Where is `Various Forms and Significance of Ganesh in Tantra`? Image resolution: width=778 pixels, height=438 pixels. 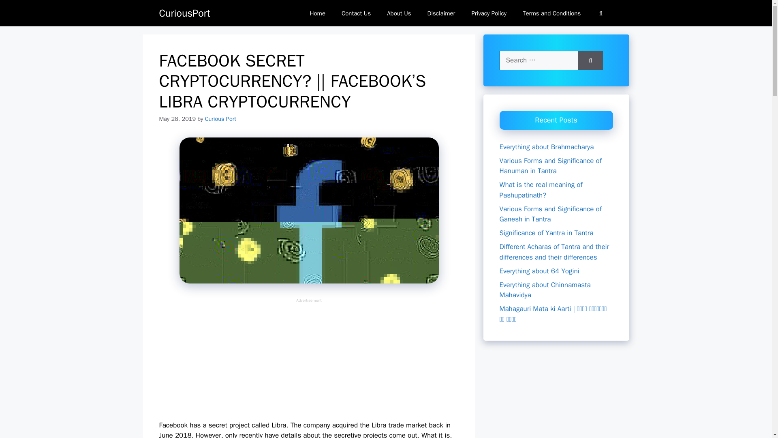 Various Forms and Significance of Ganesh in Tantra is located at coordinates (550, 214).